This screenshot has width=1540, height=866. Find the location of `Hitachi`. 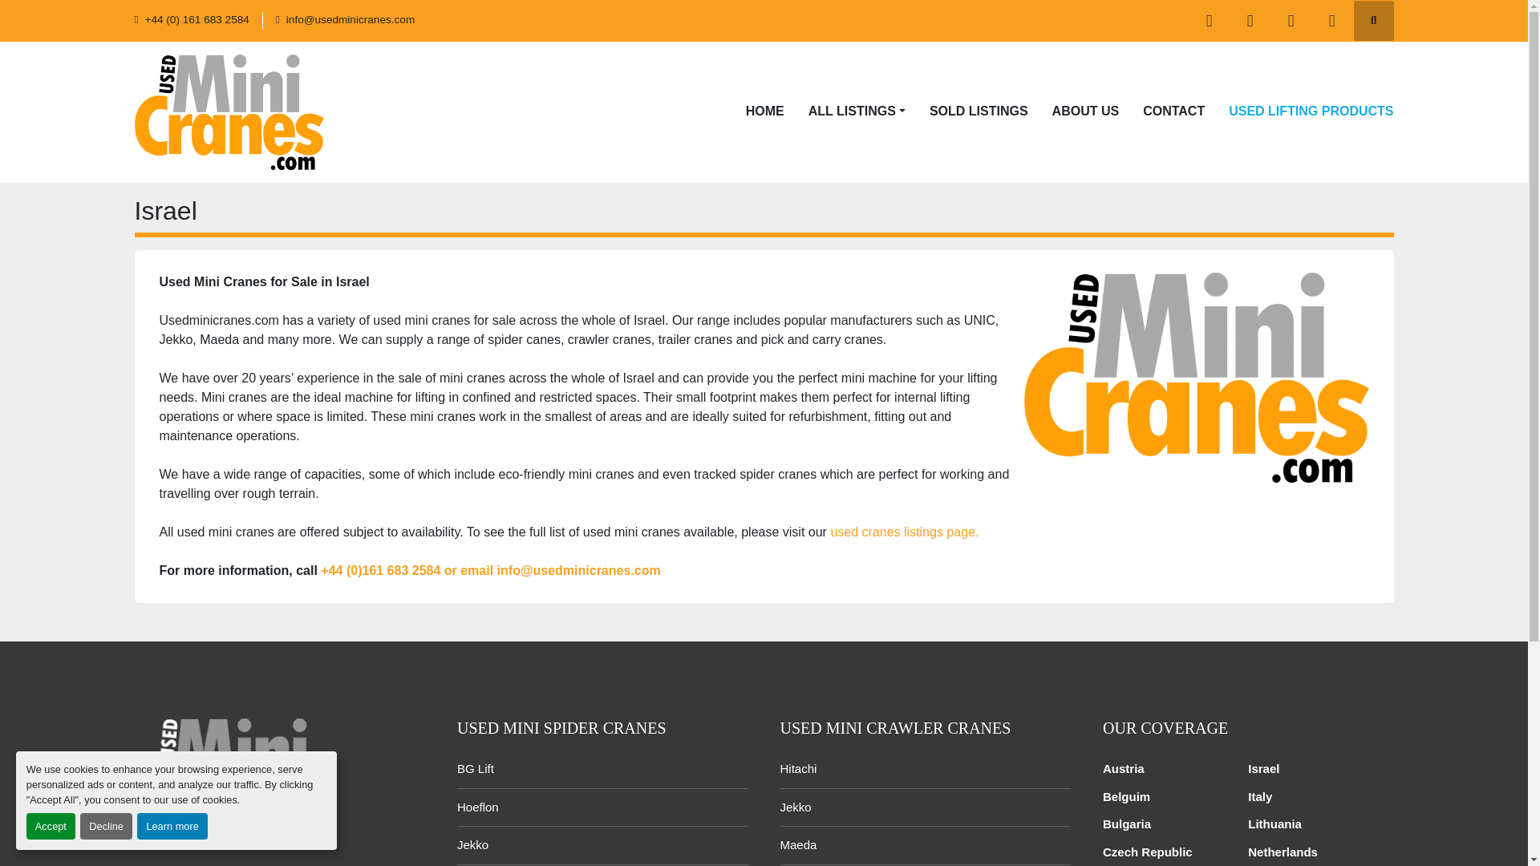

Hitachi is located at coordinates (797, 768).